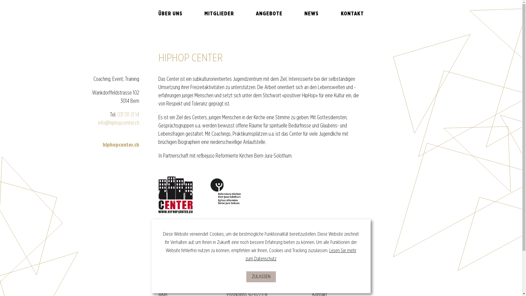 The image size is (526, 296). I want to click on ANGEBOTE, so click(269, 14).